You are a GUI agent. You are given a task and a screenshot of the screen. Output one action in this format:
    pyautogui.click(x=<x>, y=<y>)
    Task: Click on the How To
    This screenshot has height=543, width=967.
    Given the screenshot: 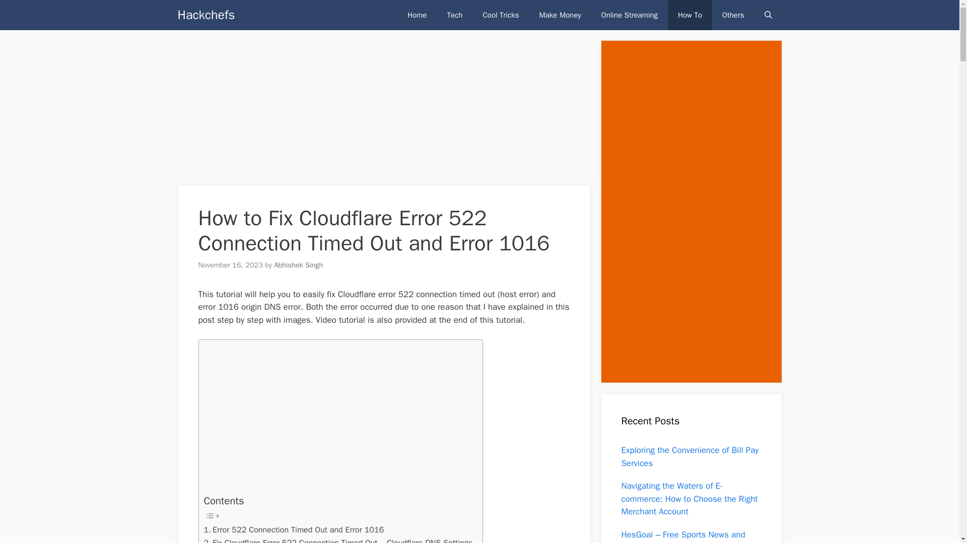 What is the action you would take?
    pyautogui.click(x=690, y=15)
    